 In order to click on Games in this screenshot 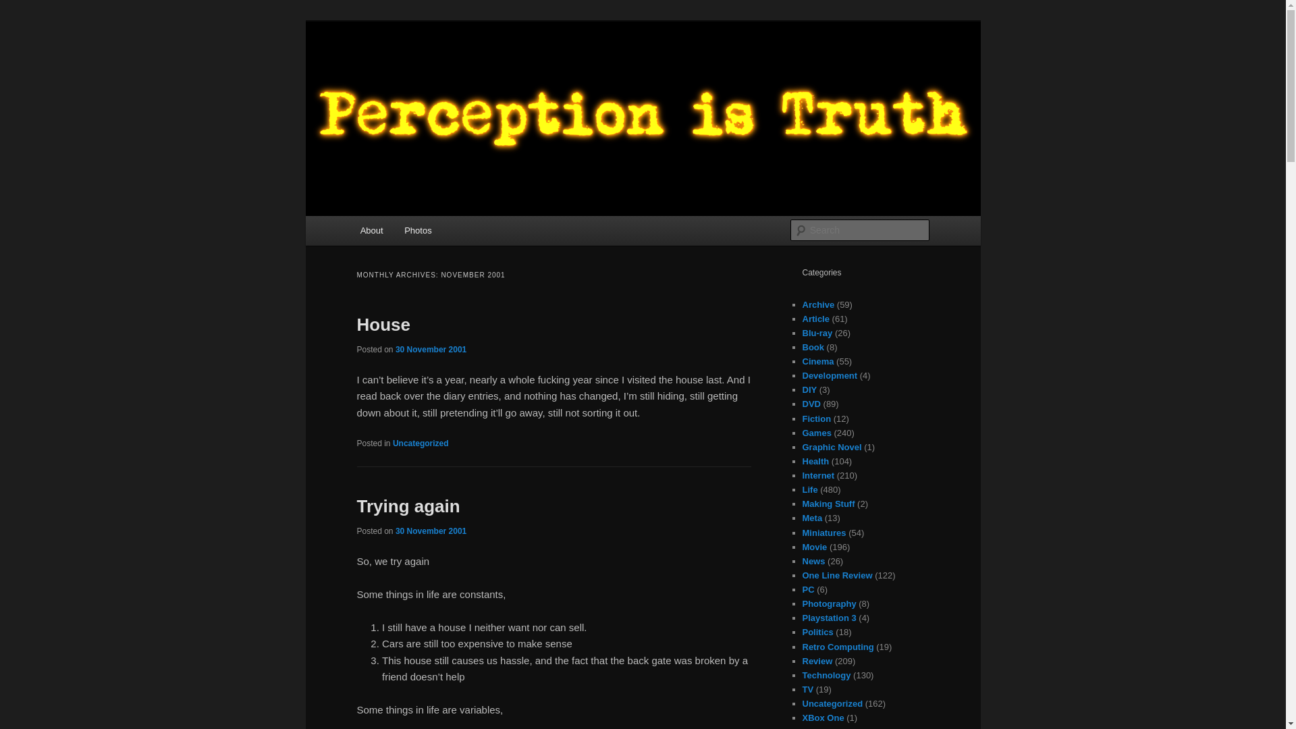, I will do `click(816, 433)`.